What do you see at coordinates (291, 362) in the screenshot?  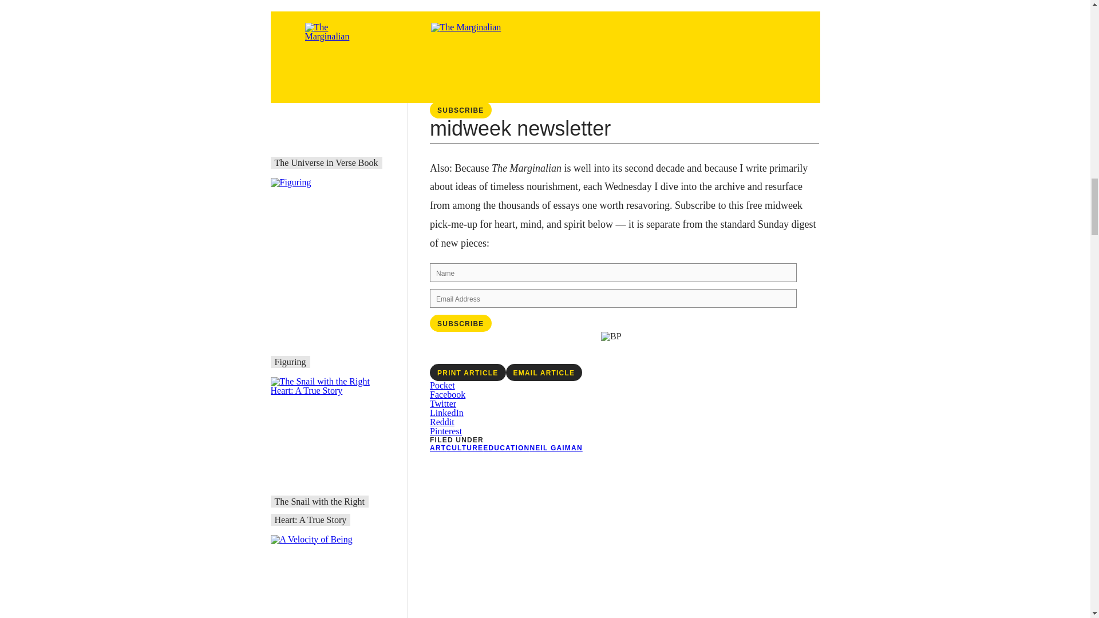 I see `Figuring` at bounding box center [291, 362].